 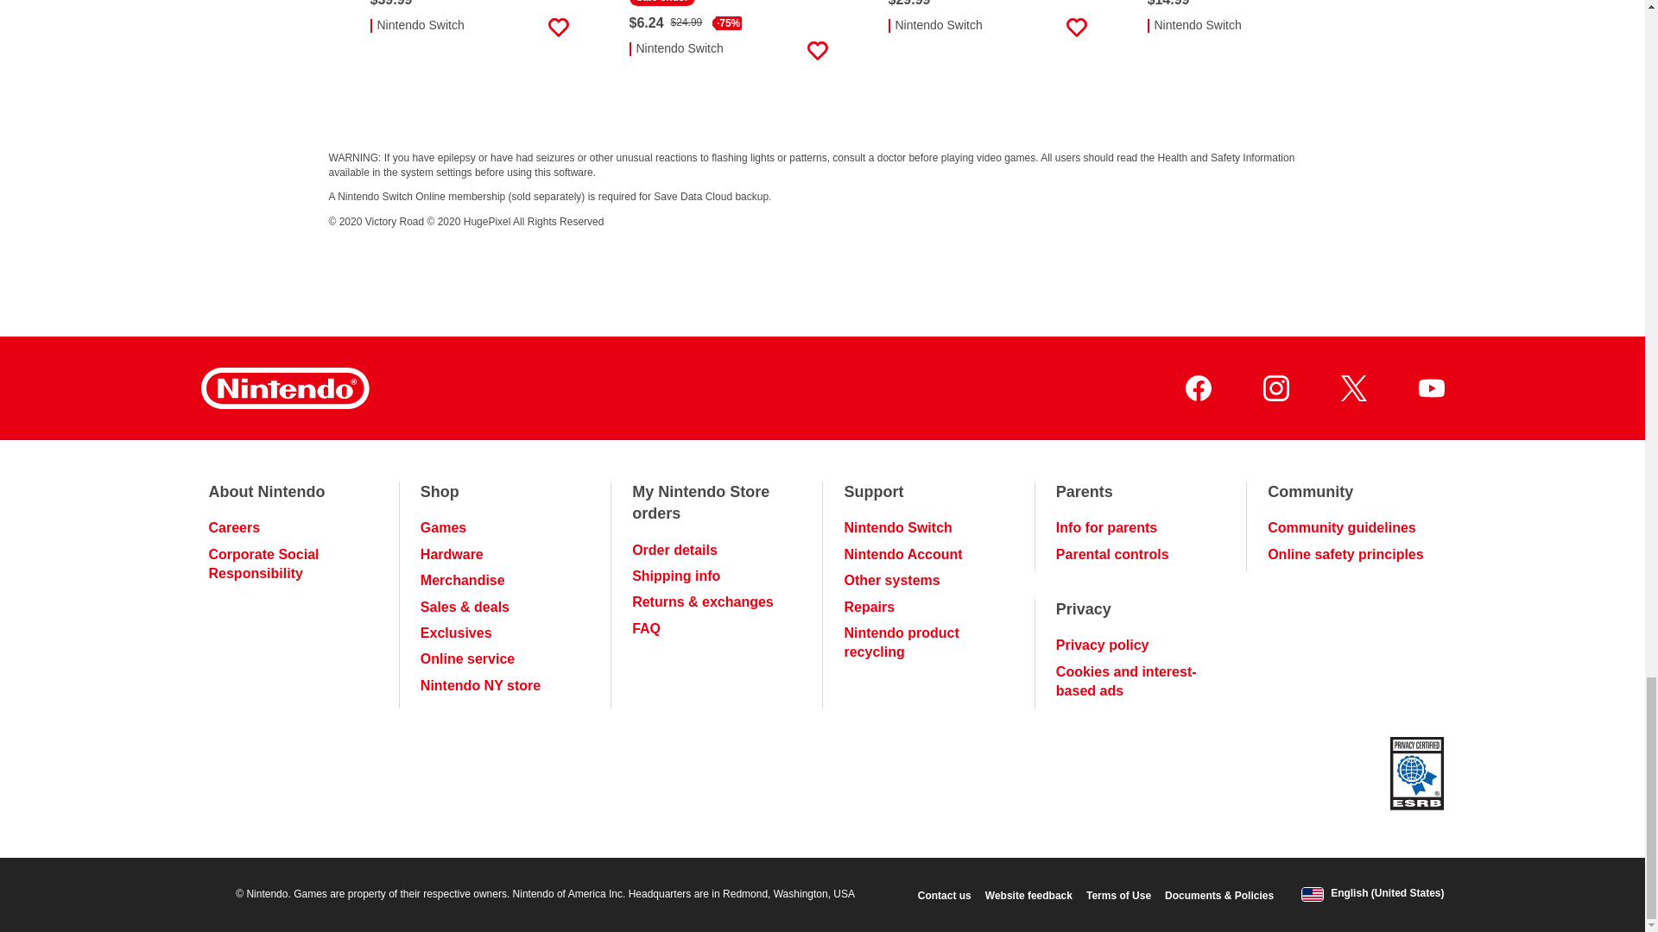 What do you see at coordinates (1076, 28) in the screenshot?
I see `Add to Wish List` at bounding box center [1076, 28].